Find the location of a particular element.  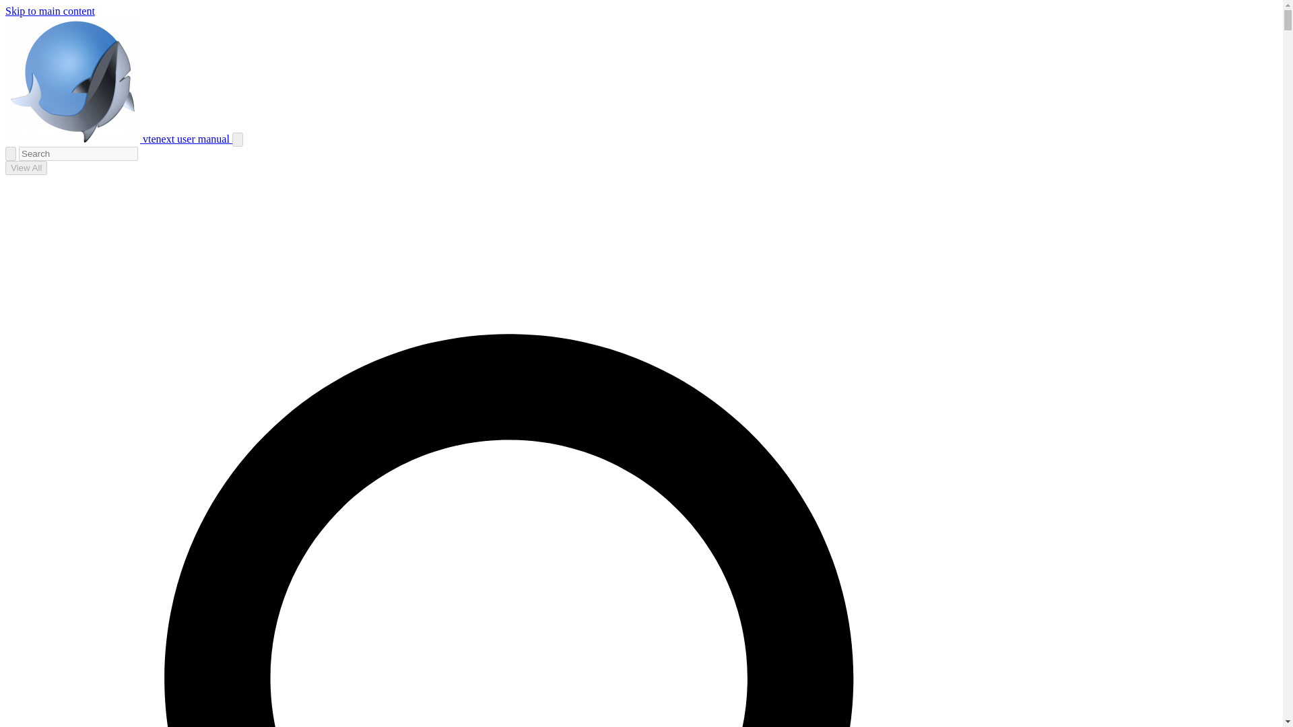

View All is located at coordinates (26, 168).